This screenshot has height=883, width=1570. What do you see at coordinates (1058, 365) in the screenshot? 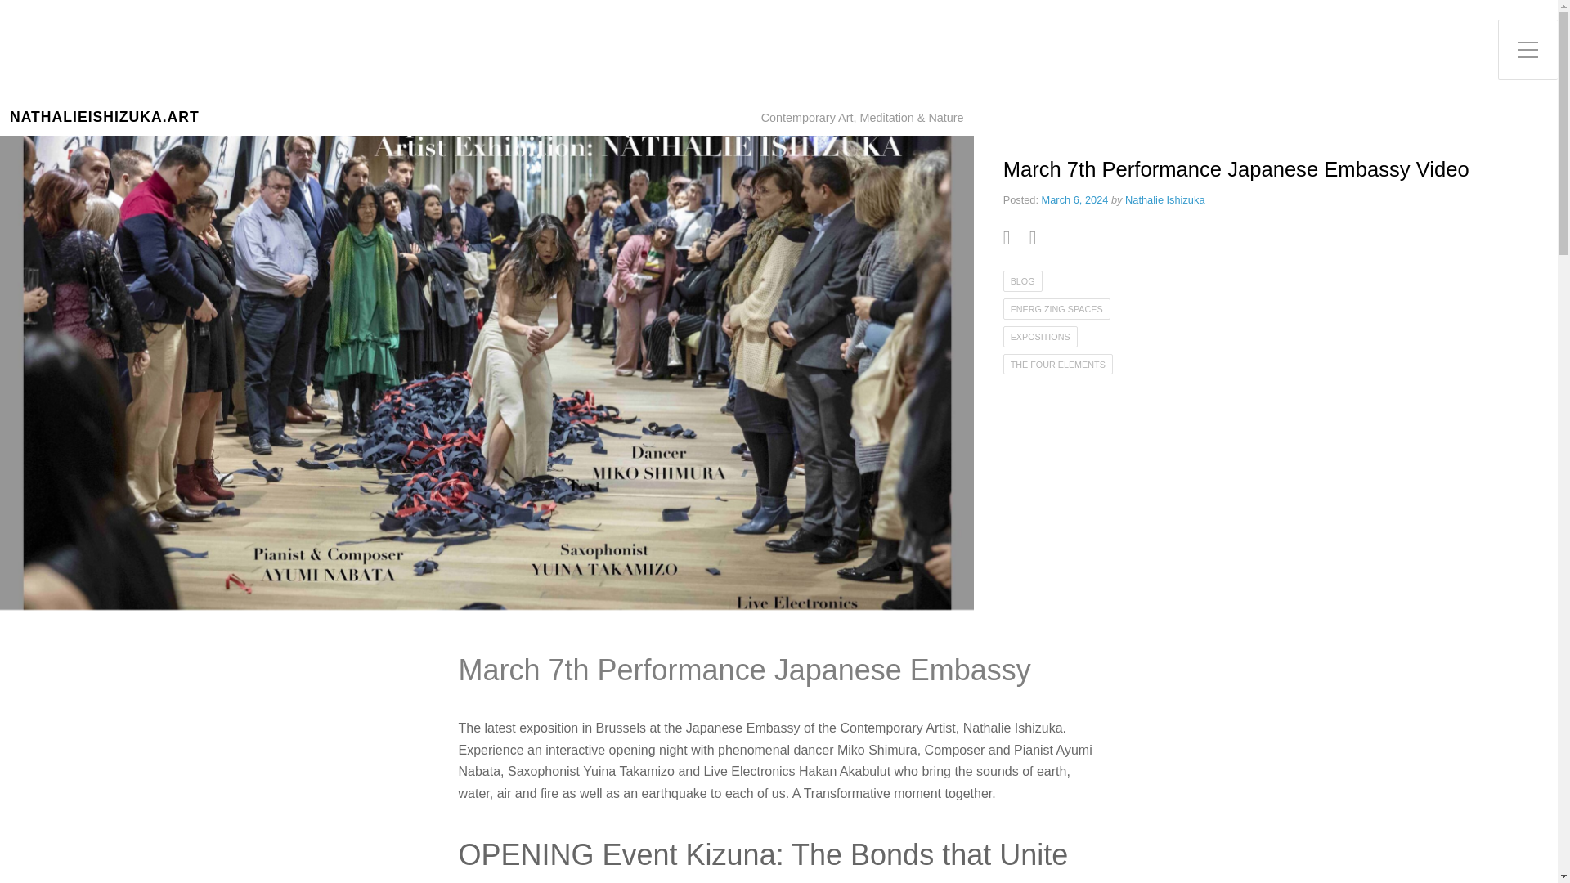
I see `THE FOUR ELEMENTS` at bounding box center [1058, 365].